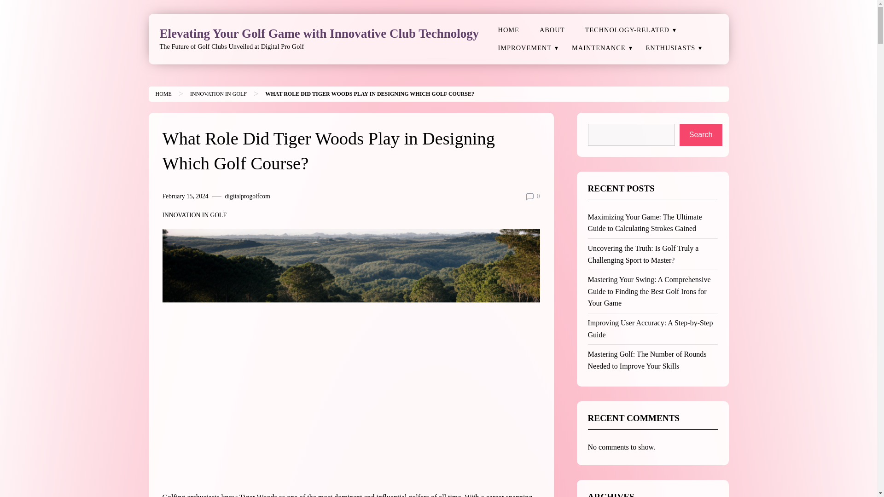 Image resolution: width=884 pixels, height=497 pixels. I want to click on HOME, so click(508, 30).